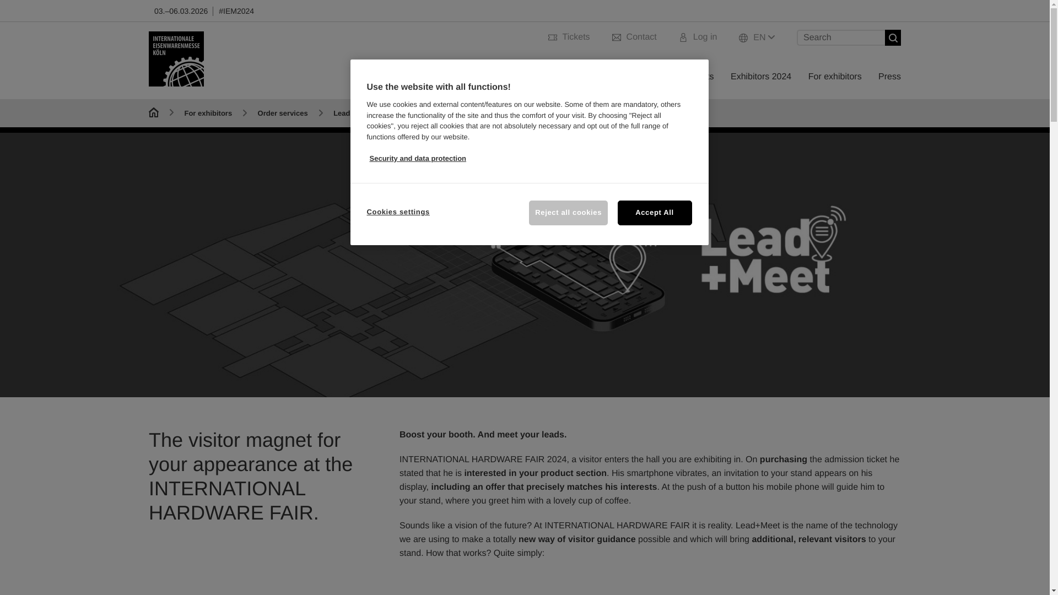 The image size is (1058, 595). What do you see at coordinates (756, 37) in the screenshot?
I see `Language` at bounding box center [756, 37].